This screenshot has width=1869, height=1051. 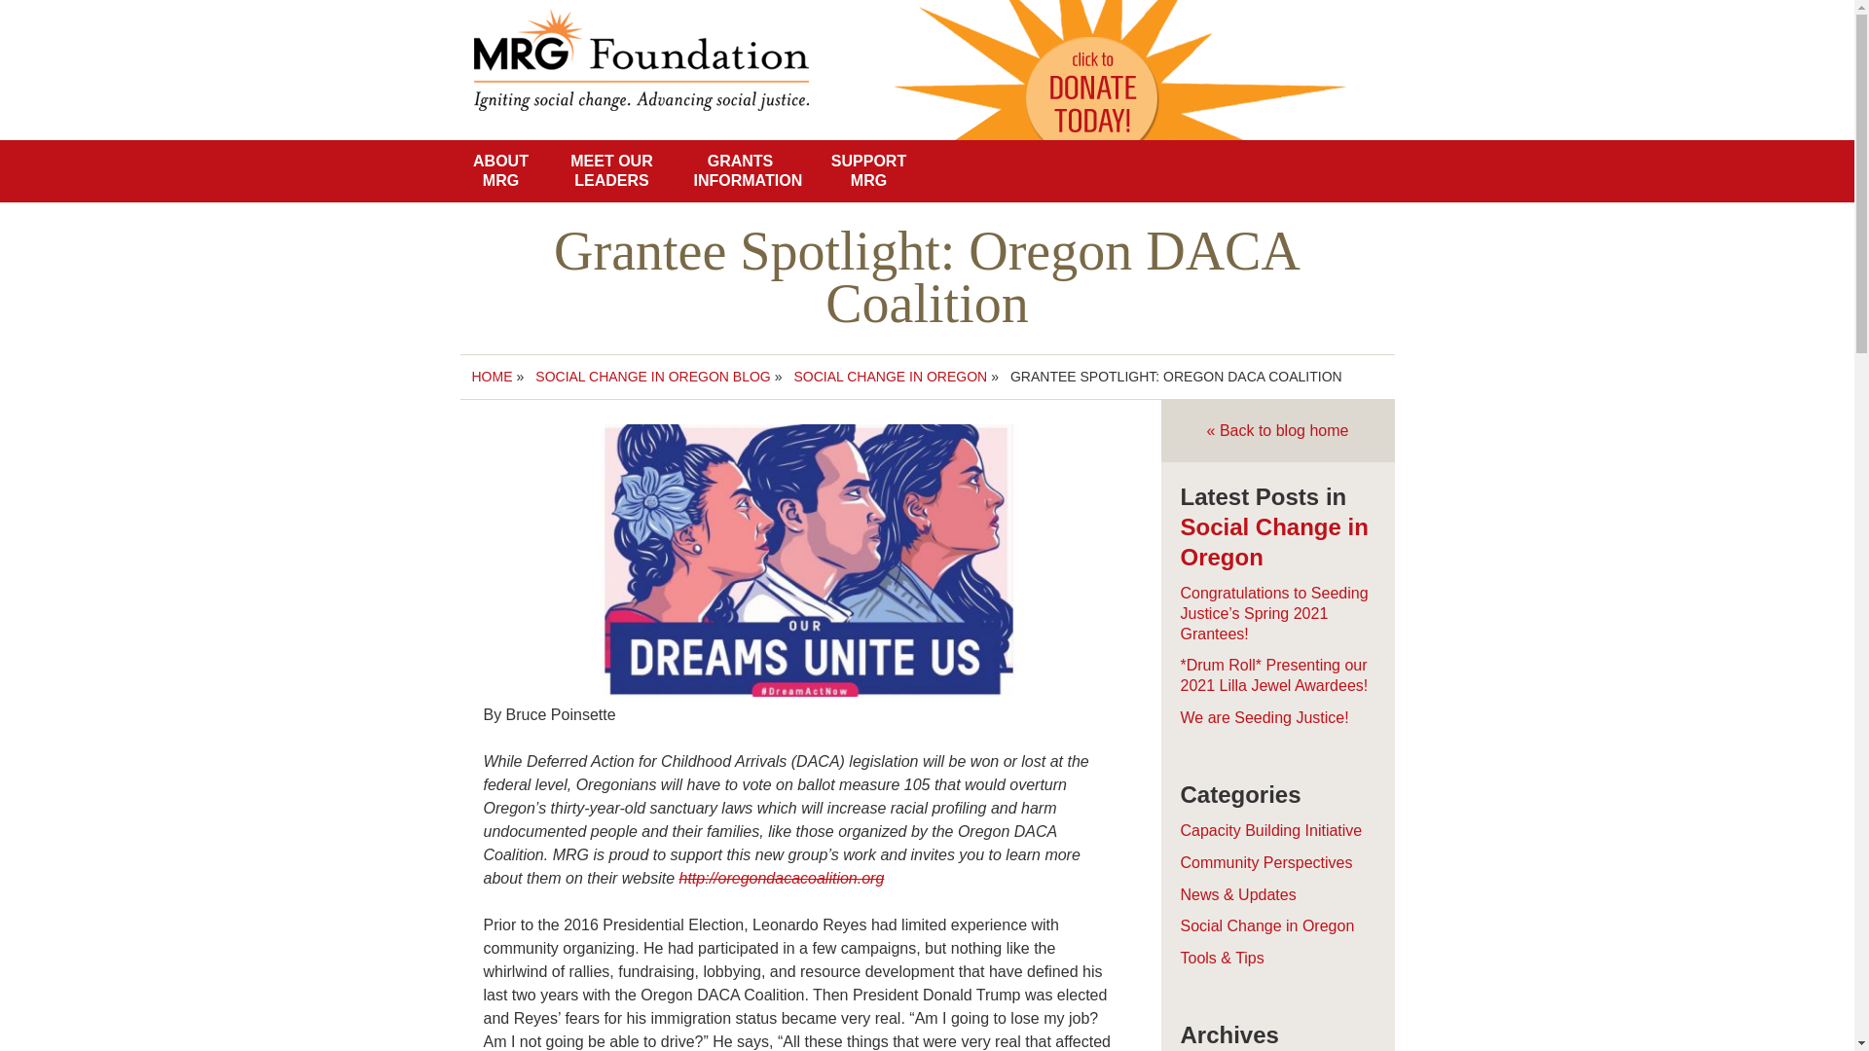 I want to click on ABOUT MRG, so click(x=500, y=171).